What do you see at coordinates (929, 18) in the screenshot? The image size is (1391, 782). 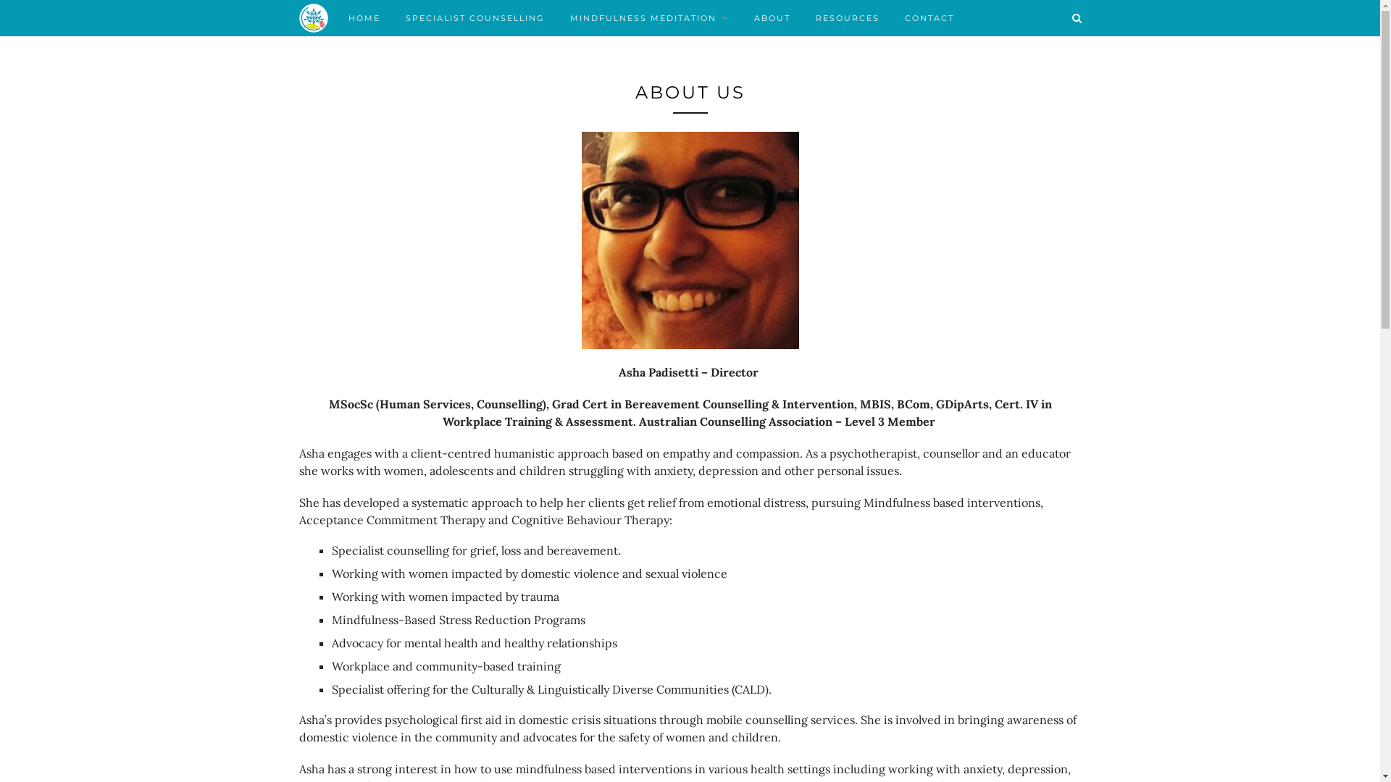 I see `CONTACT` at bounding box center [929, 18].